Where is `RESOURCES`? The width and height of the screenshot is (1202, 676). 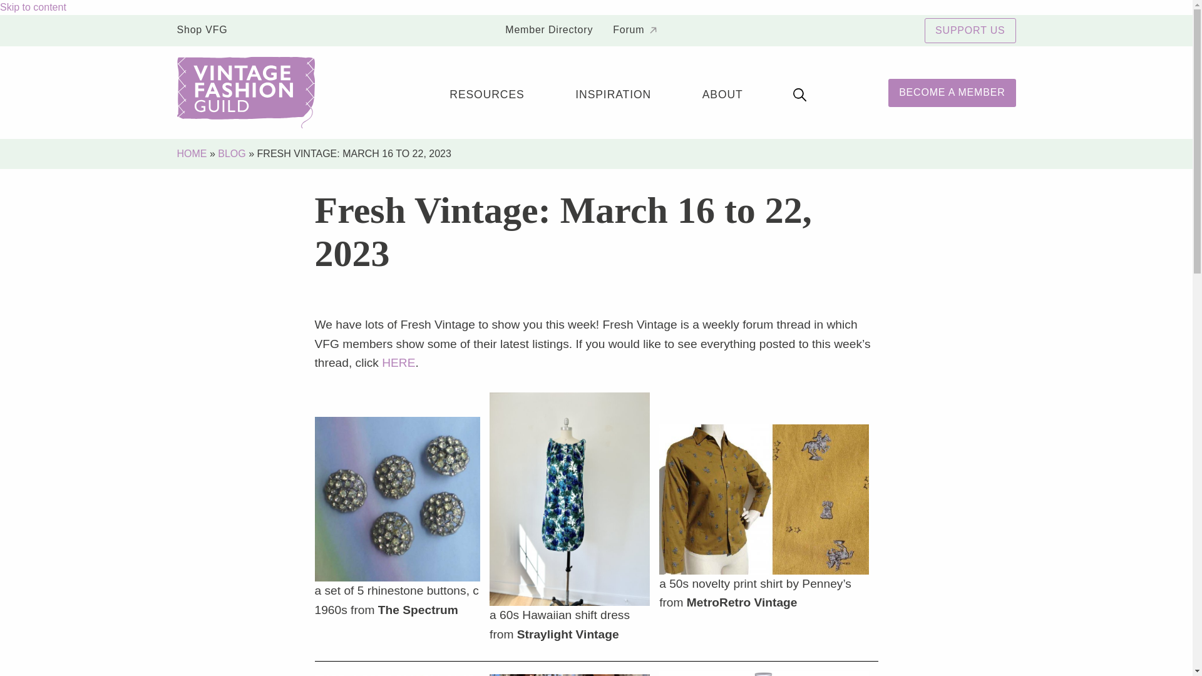 RESOURCES is located at coordinates (487, 93).